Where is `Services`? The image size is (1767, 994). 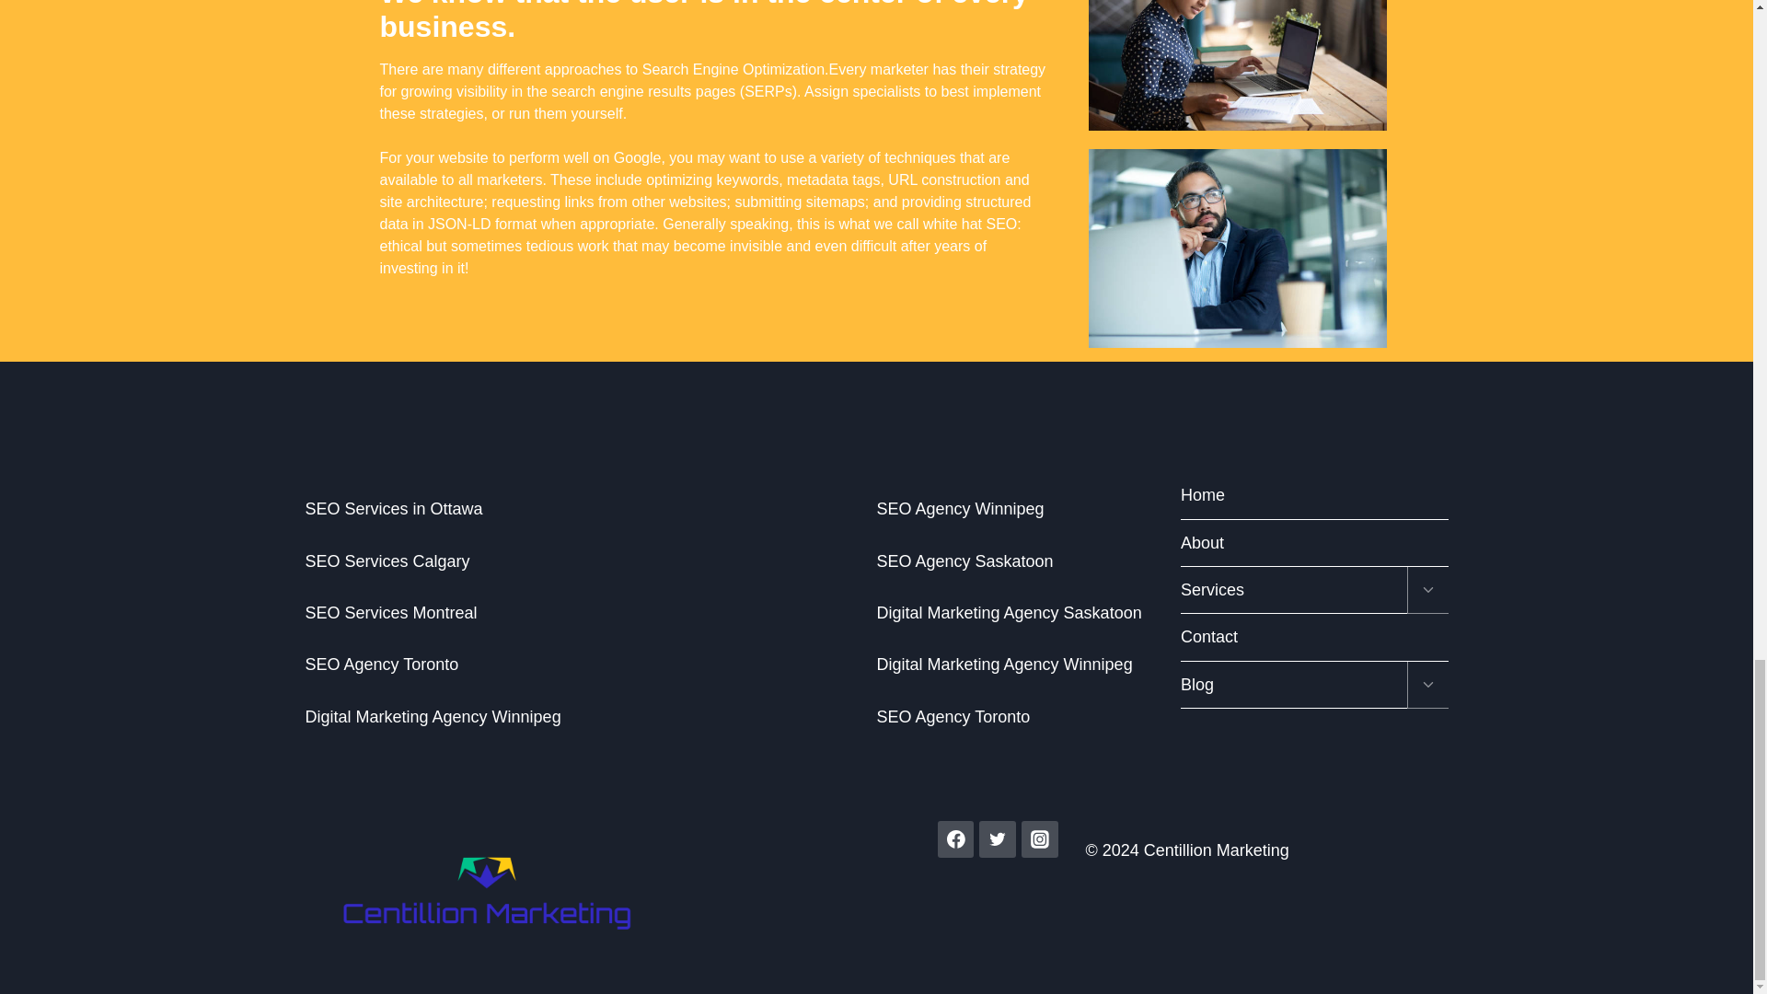
Services is located at coordinates (1293, 590).